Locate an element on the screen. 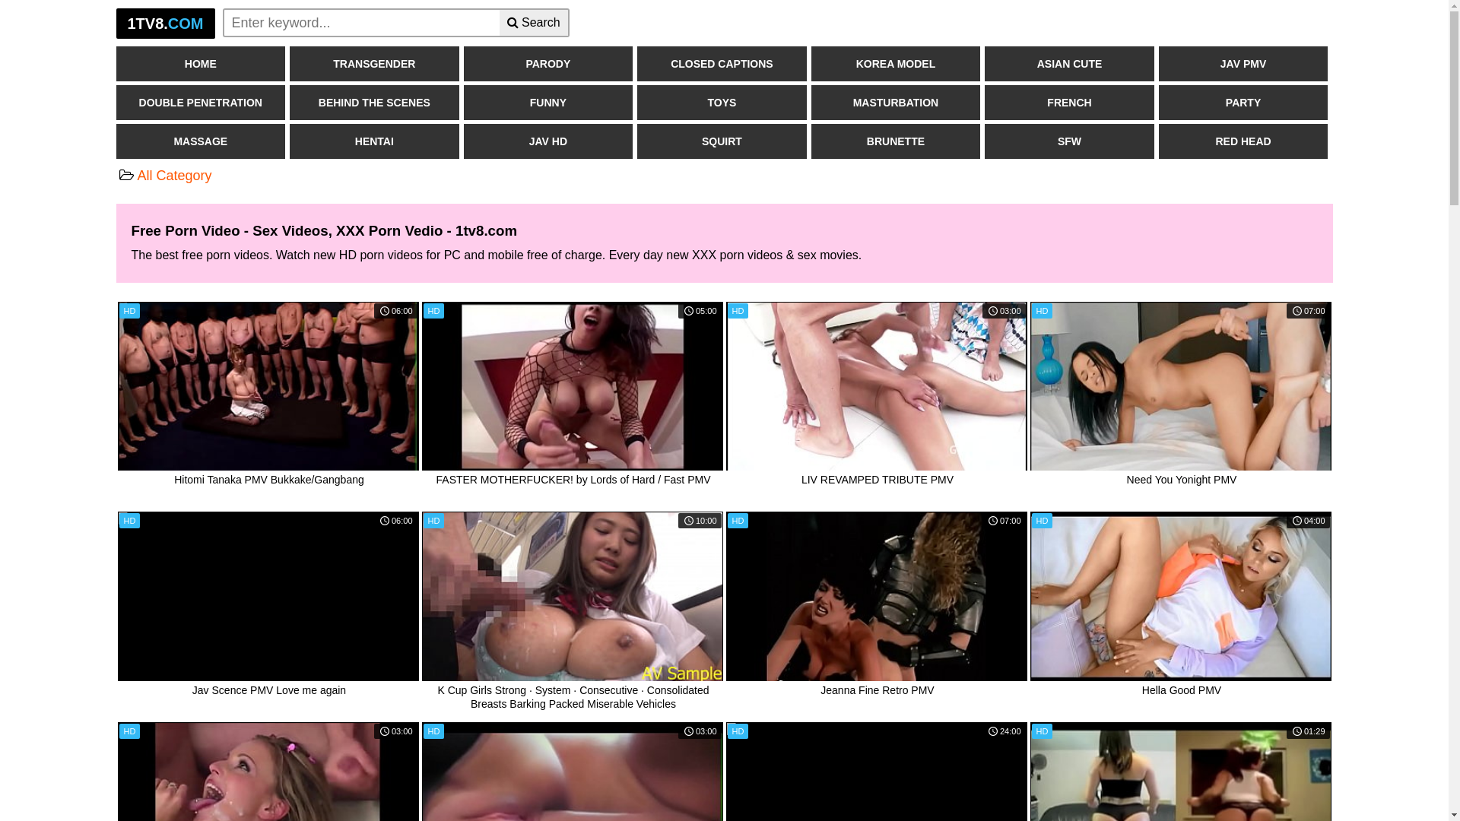  MASSAGE is located at coordinates (201, 141).